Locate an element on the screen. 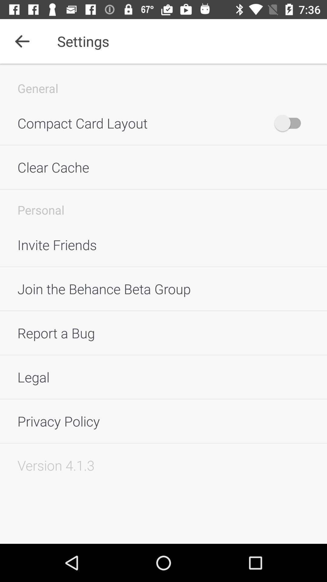  toggle compact card layout is located at coordinates (291, 123).